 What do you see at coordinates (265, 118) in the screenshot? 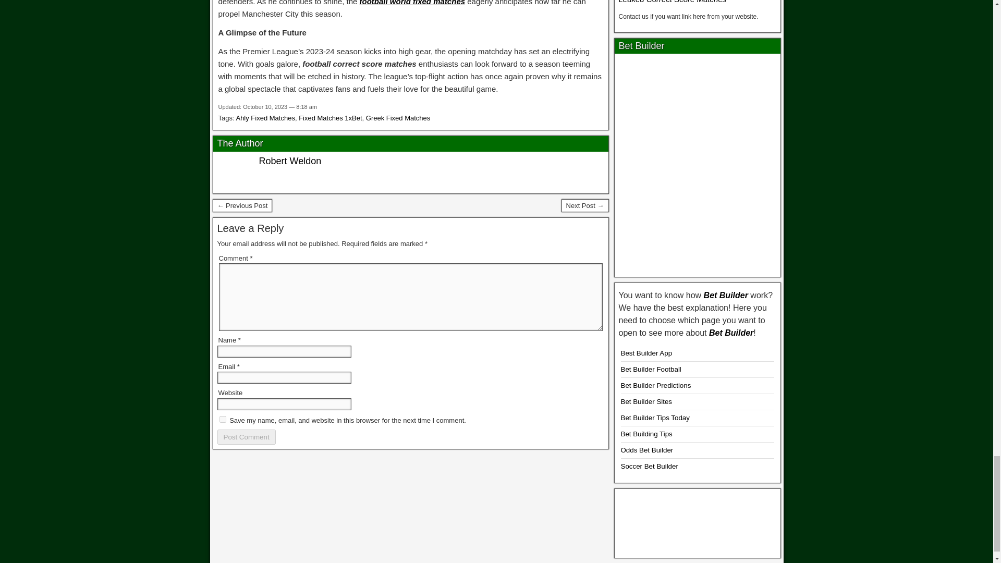
I see `Ahly Fixed Matches` at bounding box center [265, 118].